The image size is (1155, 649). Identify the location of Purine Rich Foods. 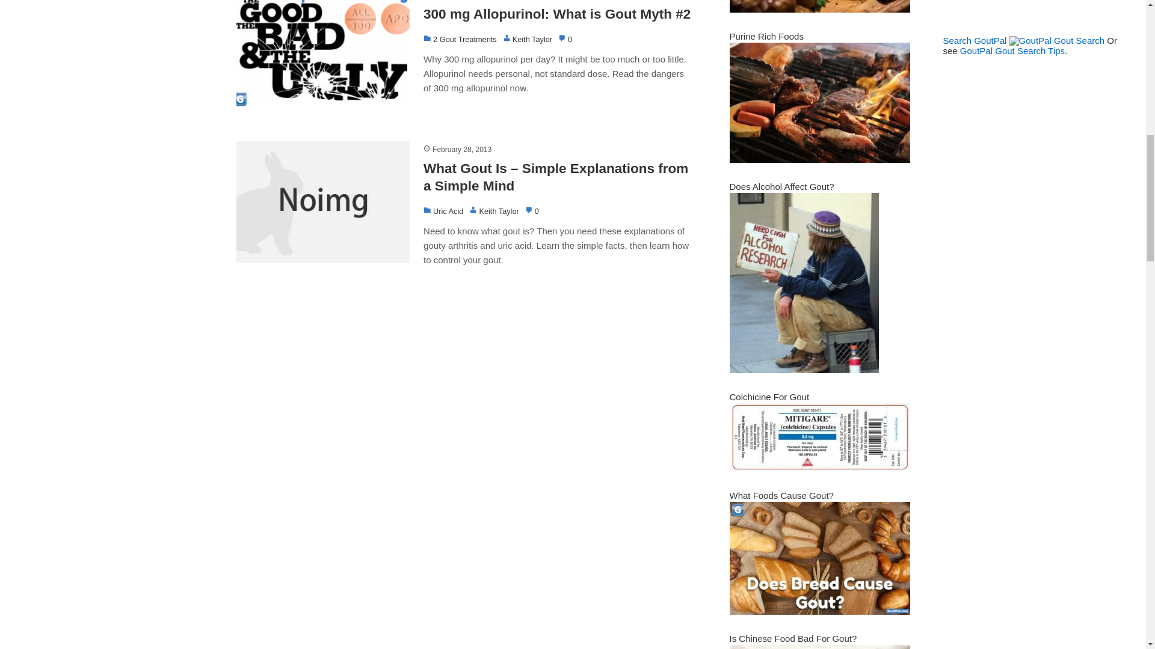
(765, 36).